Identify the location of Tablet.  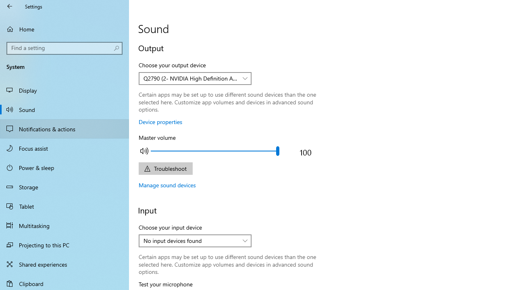
(64, 206).